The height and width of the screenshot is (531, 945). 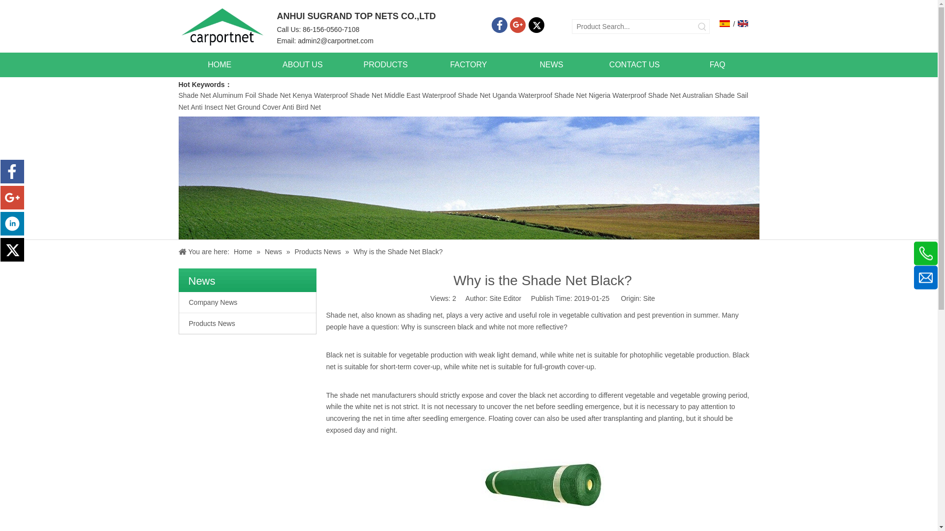 What do you see at coordinates (222, 26) in the screenshot?
I see `ANHUI SUGRAND TOP NETS CO.,LTD` at bounding box center [222, 26].